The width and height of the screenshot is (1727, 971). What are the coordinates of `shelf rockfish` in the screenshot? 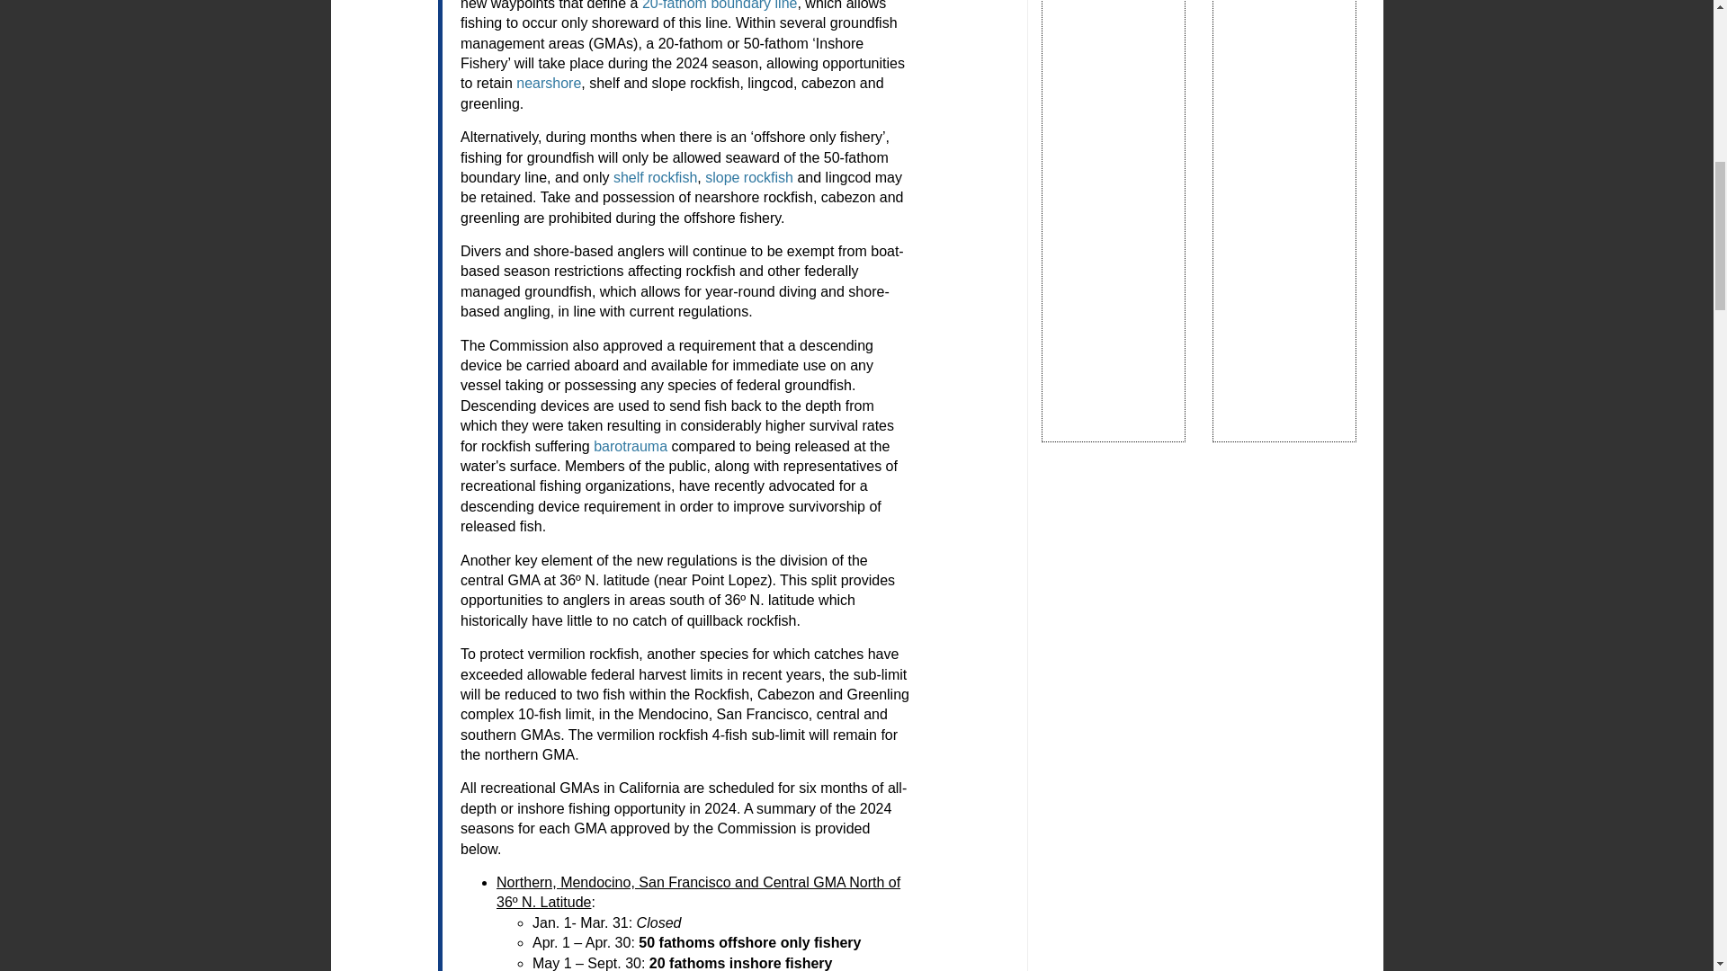 It's located at (655, 178).